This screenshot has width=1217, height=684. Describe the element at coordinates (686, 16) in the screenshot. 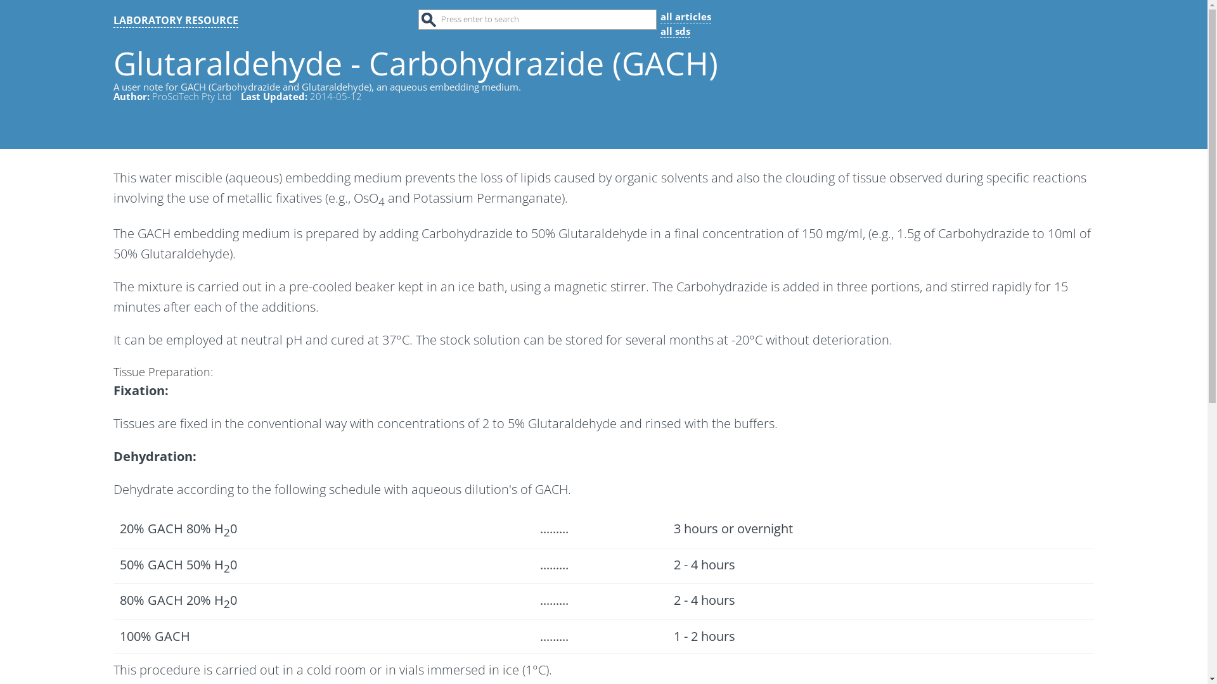

I see `all articles` at that location.